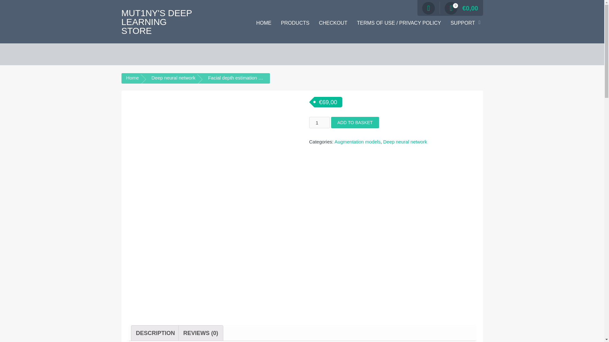 The width and height of the screenshot is (609, 342). What do you see at coordinates (333, 23) in the screenshot?
I see `CHECKOUT` at bounding box center [333, 23].